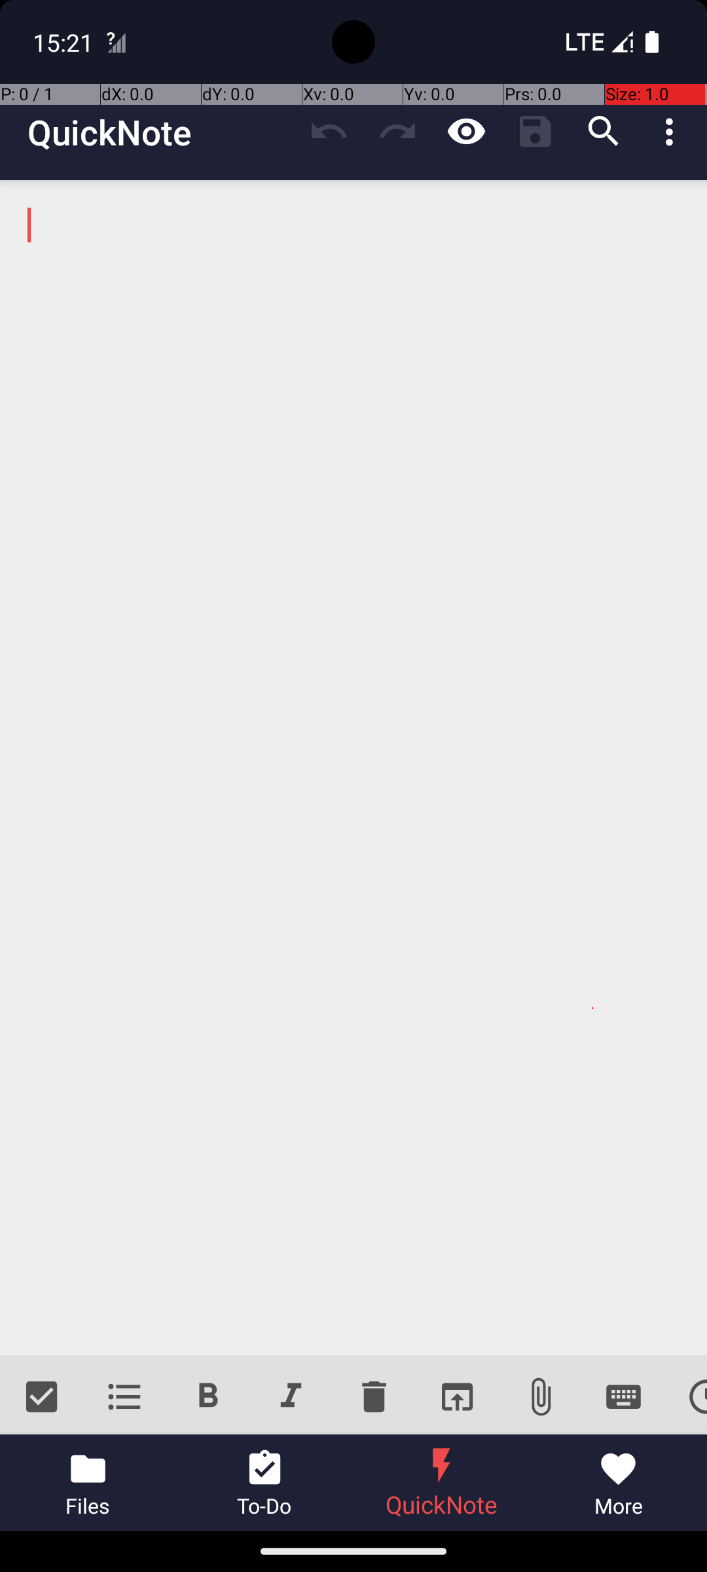 The image size is (707, 1572). What do you see at coordinates (65, 42) in the screenshot?
I see `15:21` at bounding box center [65, 42].